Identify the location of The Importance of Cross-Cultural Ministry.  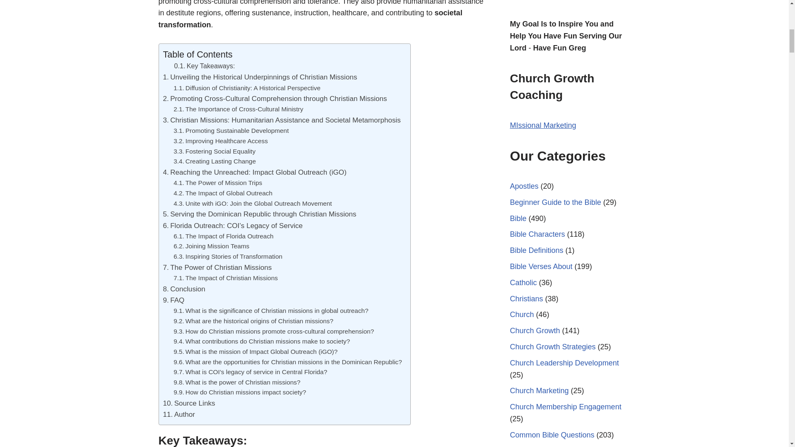
(238, 109).